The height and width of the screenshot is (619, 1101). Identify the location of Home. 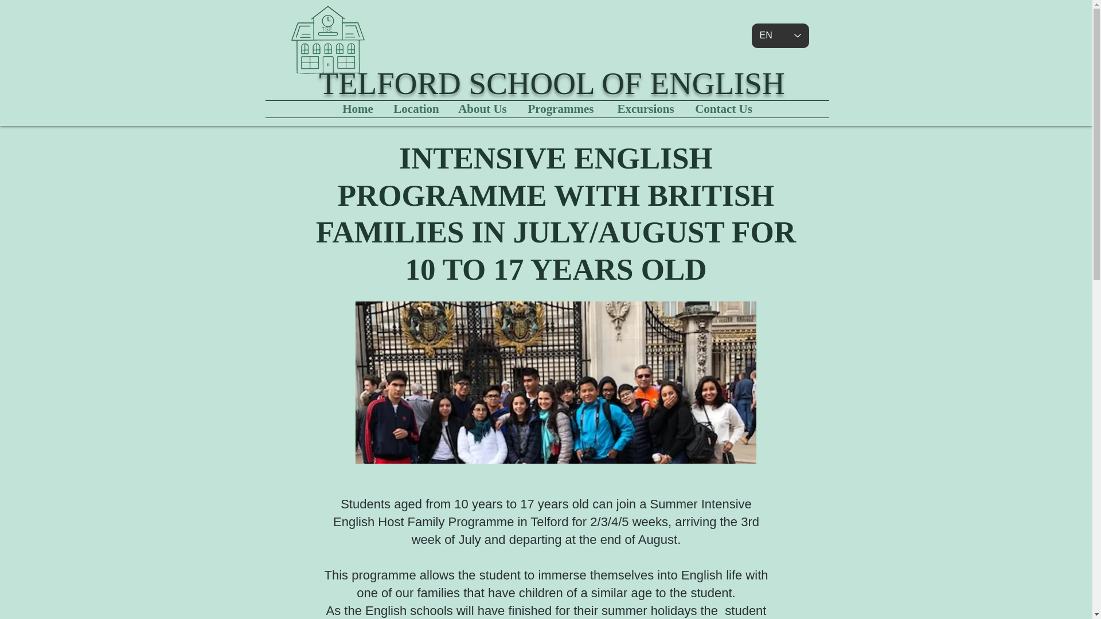
(358, 109).